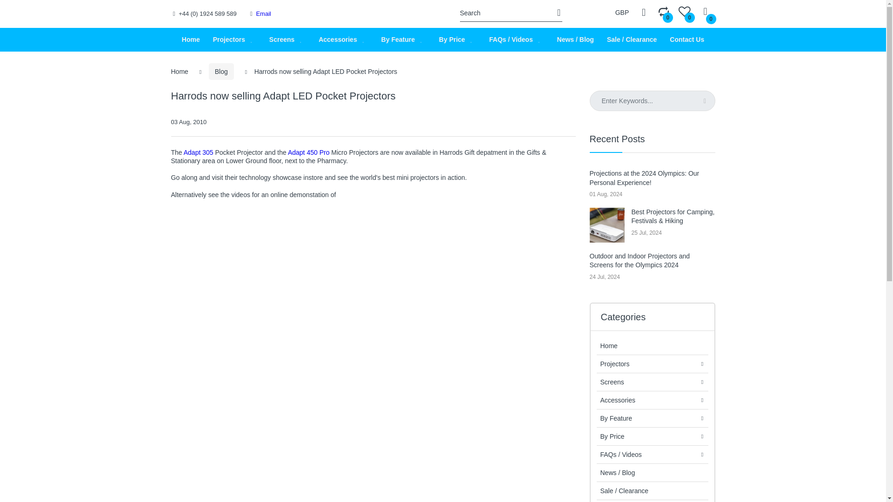  What do you see at coordinates (198, 152) in the screenshot?
I see `Adapt 305` at bounding box center [198, 152].